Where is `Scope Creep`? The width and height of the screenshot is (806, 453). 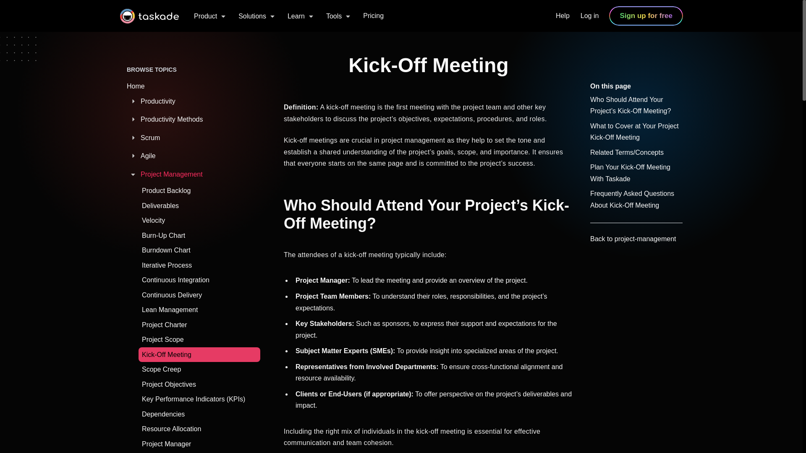
Scope Creep is located at coordinates (199, 369).